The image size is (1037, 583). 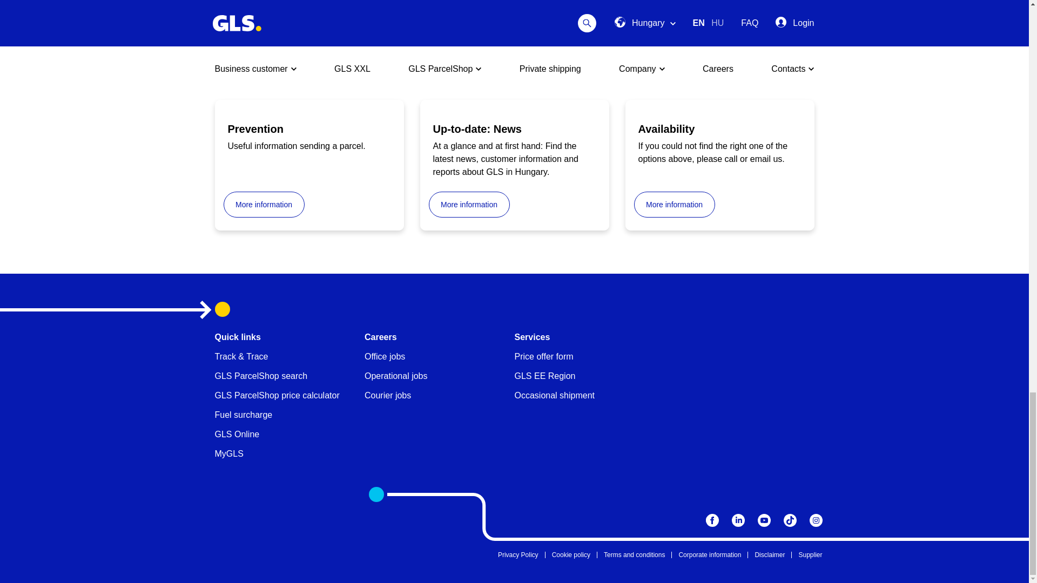 What do you see at coordinates (790, 520) in the screenshot?
I see `GLS Hungary TikTok` at bounding box center [790, 520].